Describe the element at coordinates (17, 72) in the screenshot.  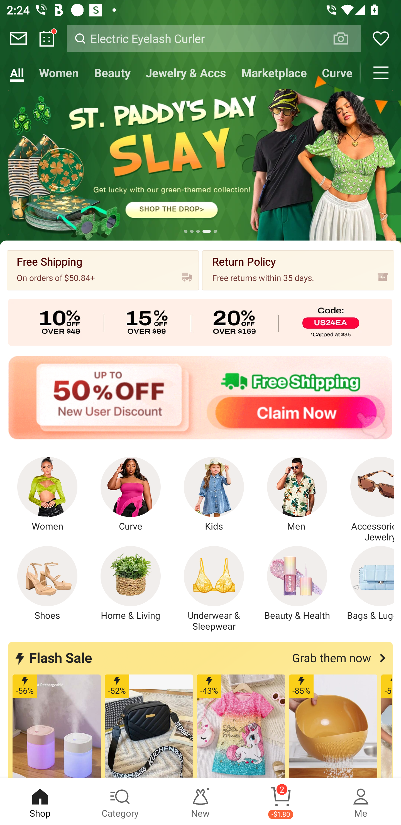
I see `All` at that location.